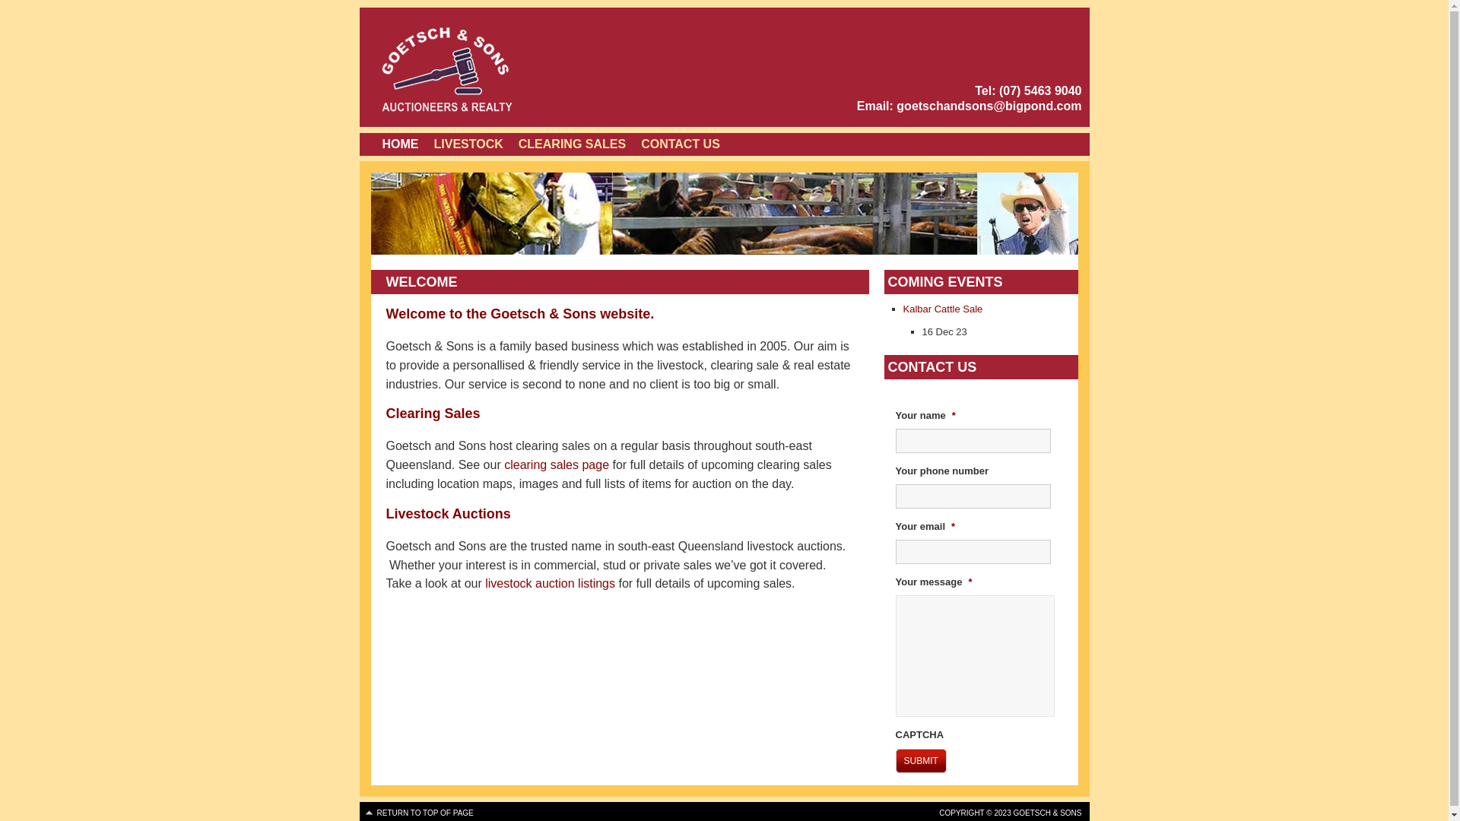 The width and height of the screenshot is (1460, 821). What do you see at coordinates (418, 813) in the screenshot?
I see `RETURN TO TOP OF PAGE` at bounding box center [418, 813].